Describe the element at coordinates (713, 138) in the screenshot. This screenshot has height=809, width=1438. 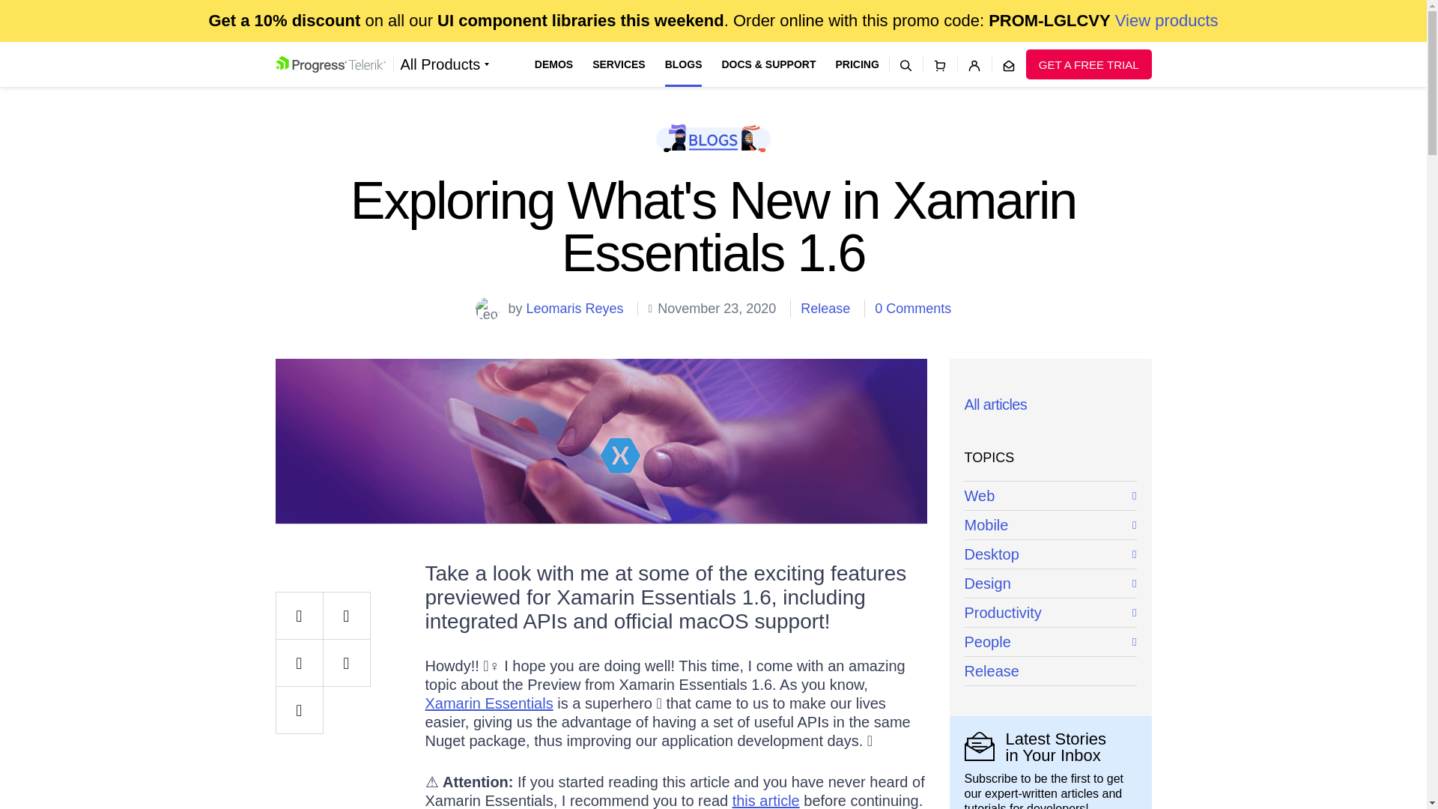
I see `Telerik blogs` at that location.